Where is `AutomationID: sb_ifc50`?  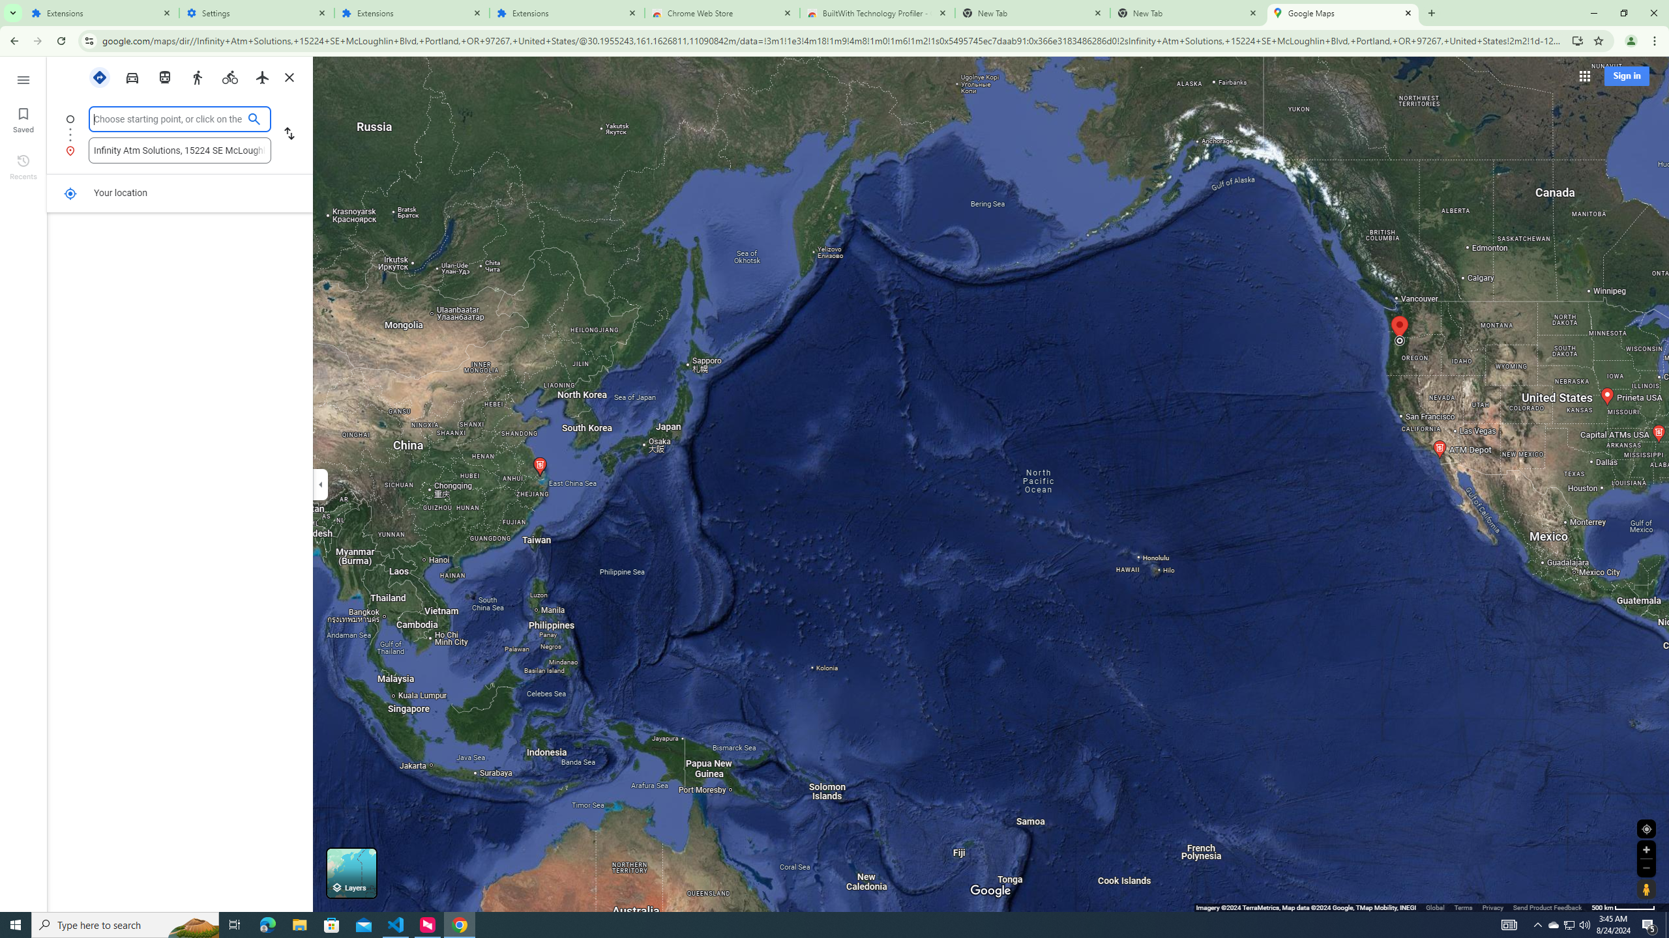
AutomationID: sb_ifc50 is located at coordinates (168, 119).